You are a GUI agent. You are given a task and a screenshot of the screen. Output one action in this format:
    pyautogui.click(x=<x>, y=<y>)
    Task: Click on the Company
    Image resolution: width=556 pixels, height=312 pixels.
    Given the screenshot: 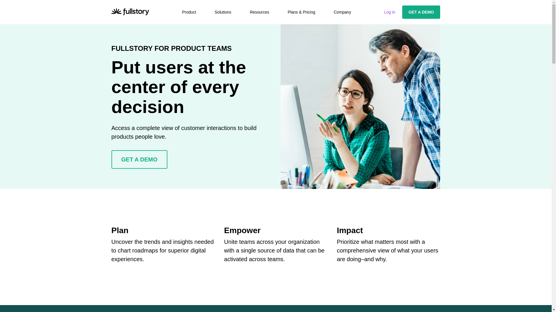 What is the action you would take?
    pyautogui.click(x=342, y=12)
    